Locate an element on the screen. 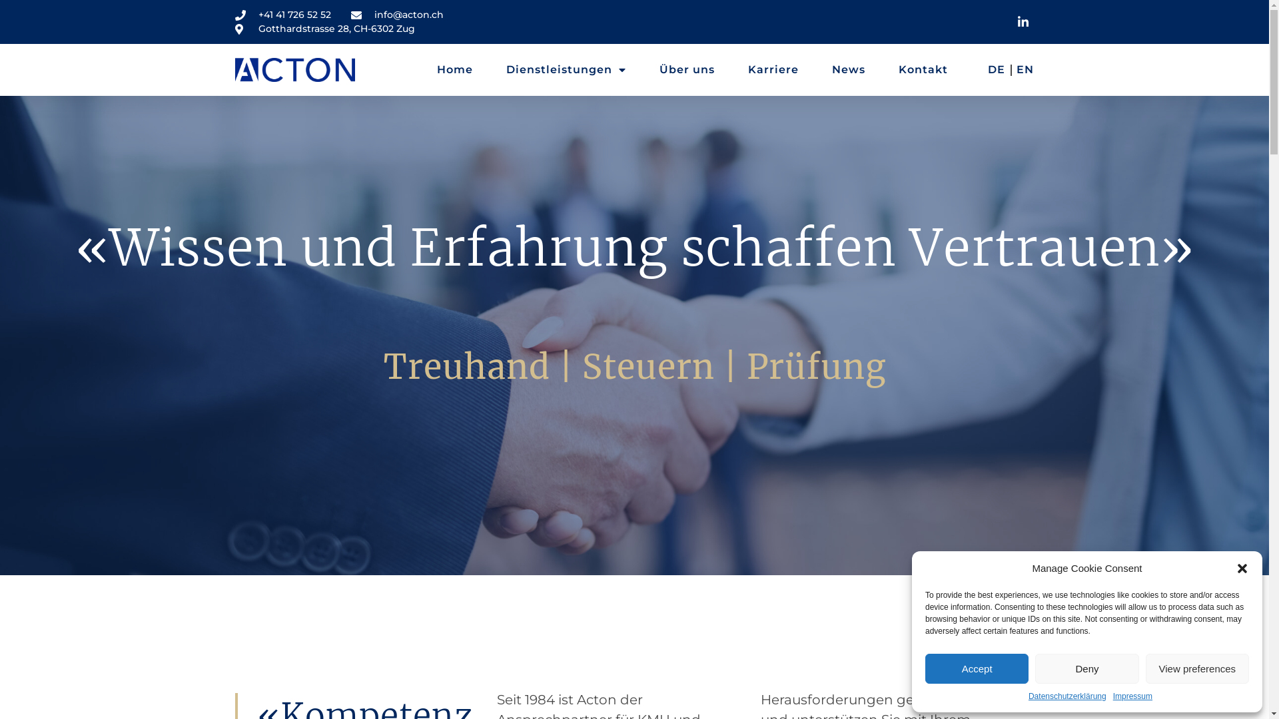  Impressum is located at coordinates (1132, 696).